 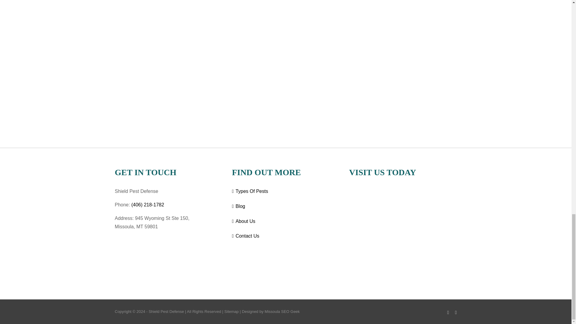 What do you see at coordinates (282, 311) in the screenshot?
I see `Missoula SEO Geek` at bounding box center [282, 311].